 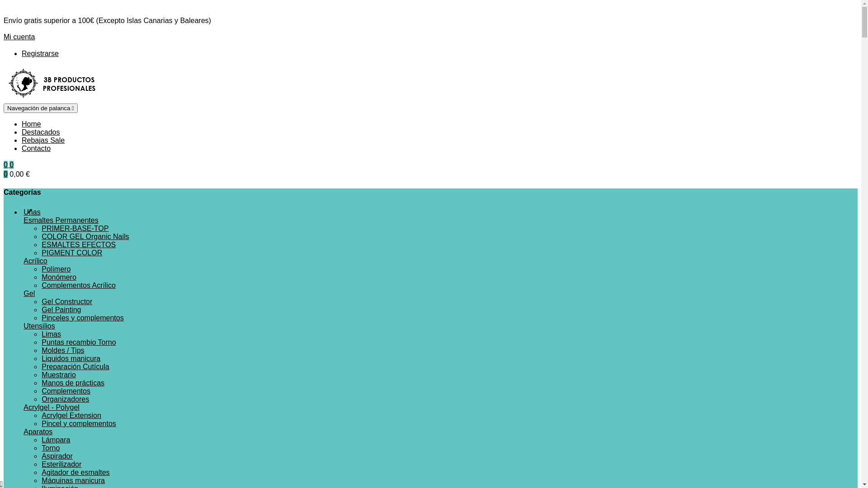 I want to click on Moldes / Tips, so click(x=63, y=351).